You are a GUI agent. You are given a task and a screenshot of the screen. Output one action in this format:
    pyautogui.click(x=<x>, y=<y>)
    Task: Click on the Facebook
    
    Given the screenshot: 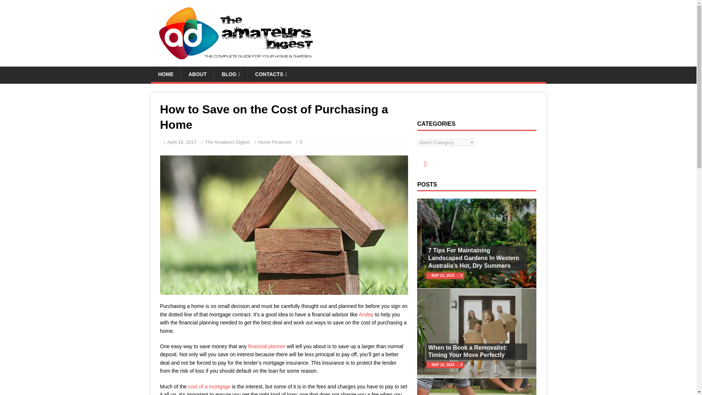 What is the action you would take?
    pyautogui.click(x=425, y=163)
    